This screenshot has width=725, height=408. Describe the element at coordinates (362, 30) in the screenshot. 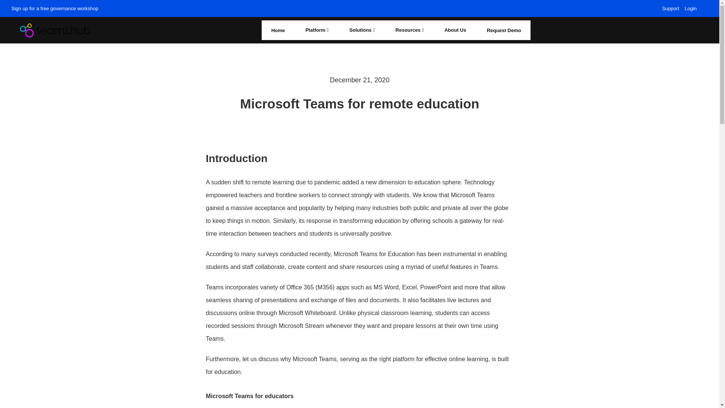

I see `Solutions` at that location.